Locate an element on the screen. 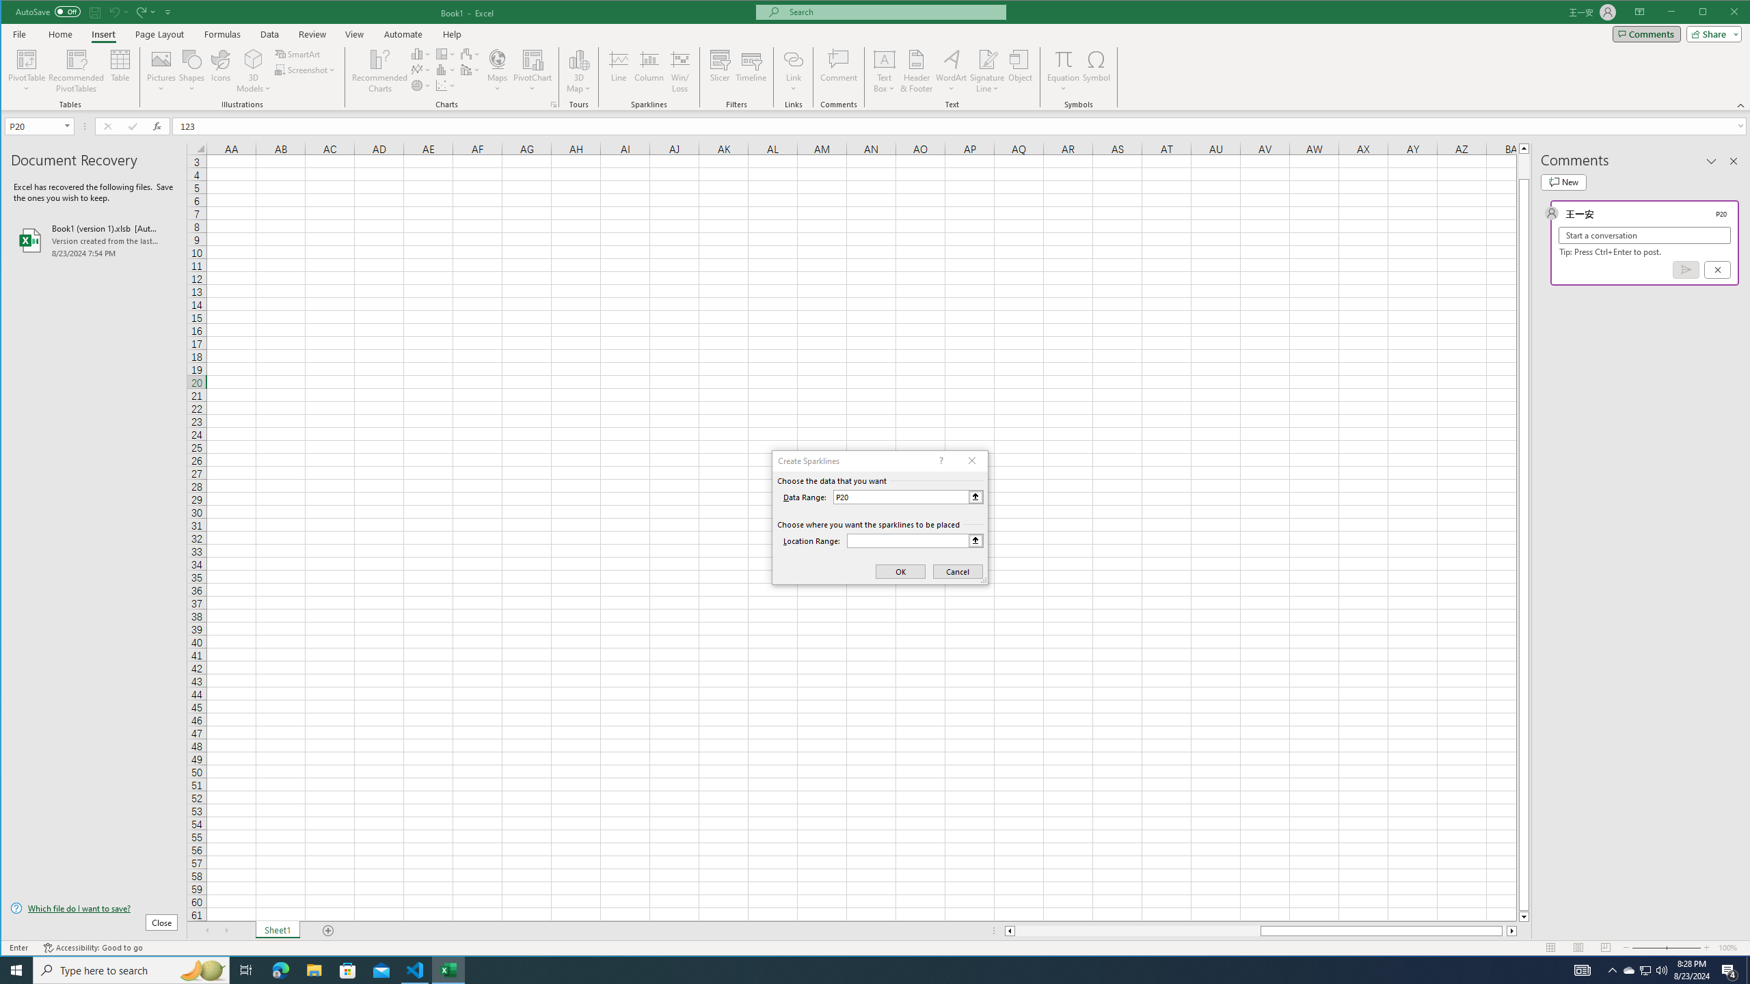 Image resolution: width=1750 pixels, height=984 pixels. New comment is located at coordinates (1563, 182).